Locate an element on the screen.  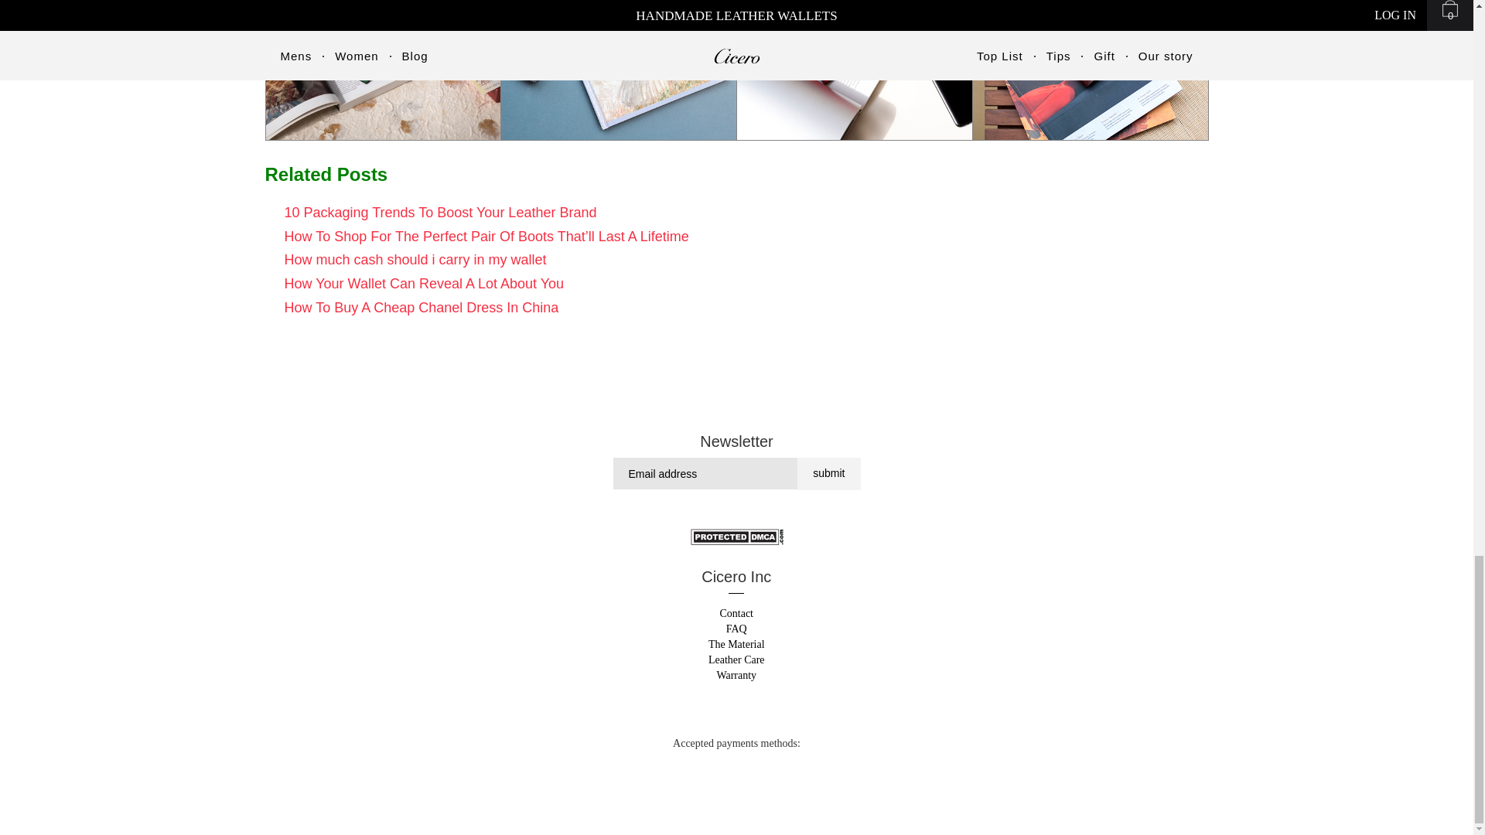
How Your Wallet Can Reveal A Lot About You is located at coordinates (424, 283).